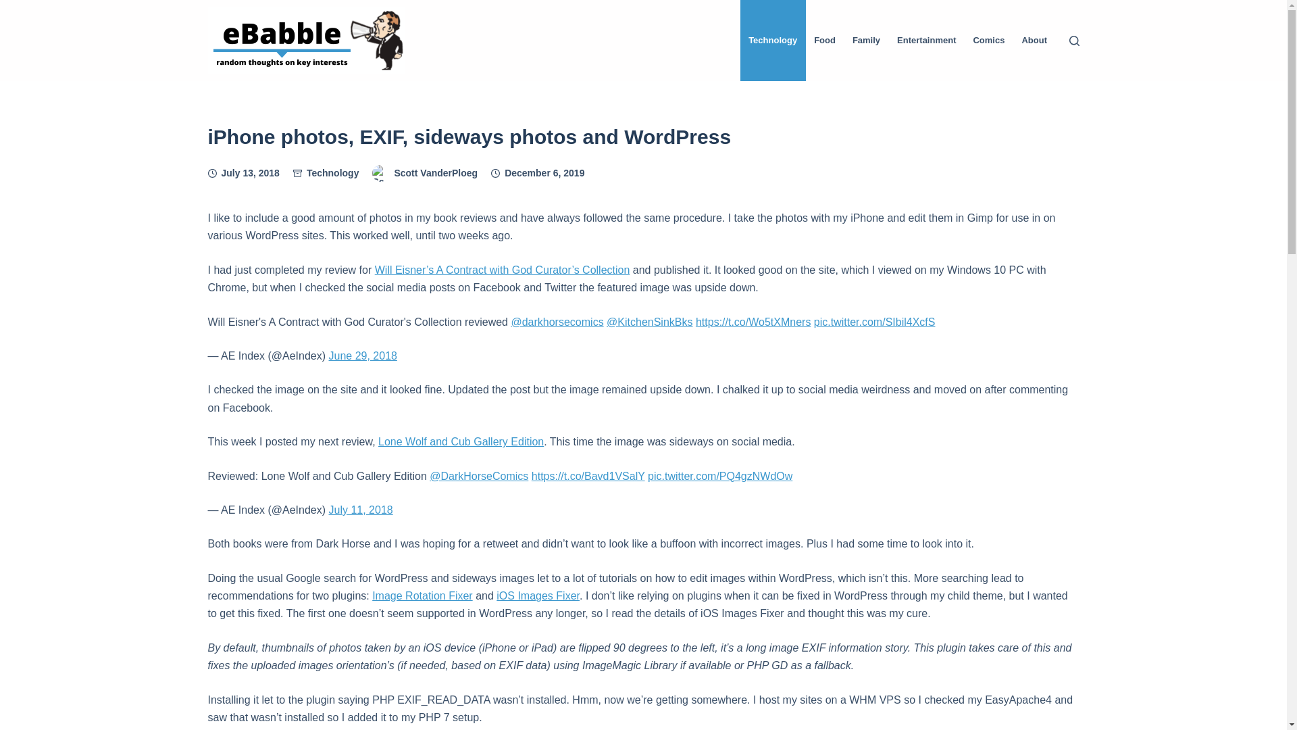 The width and height of the screenshot is (1297, 730). I want to click on Skip to content, so click(14, 7).